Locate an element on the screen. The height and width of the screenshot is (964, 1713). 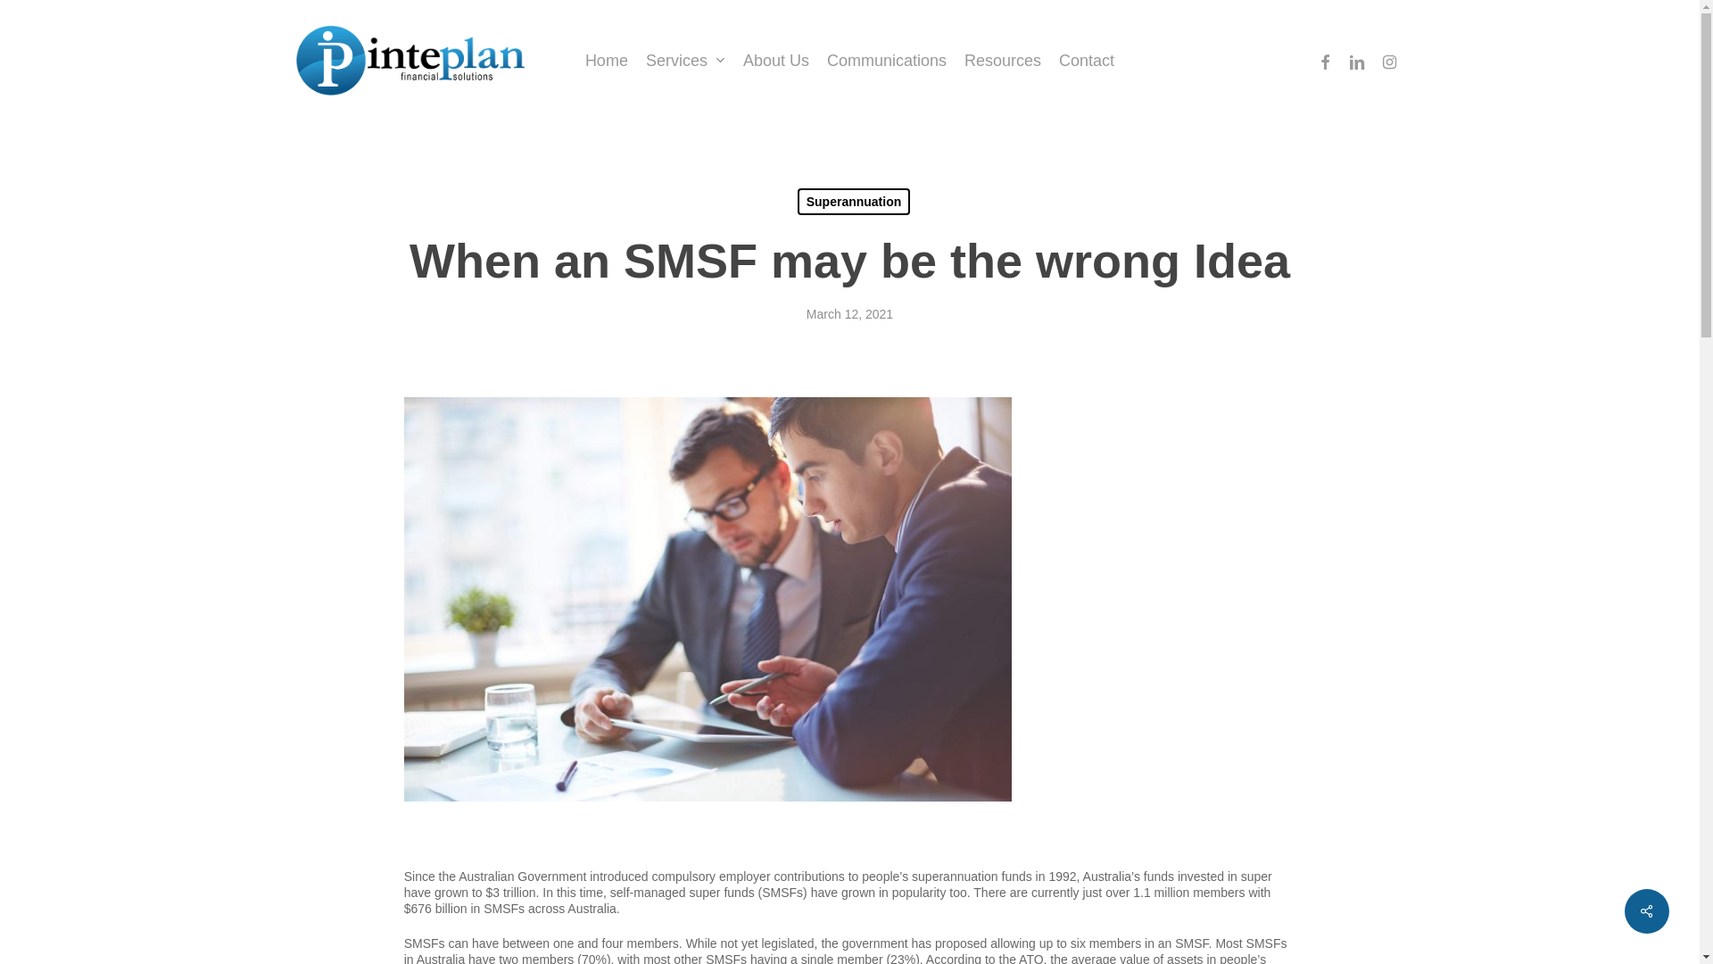
Services is located at coordinates (685, 61).